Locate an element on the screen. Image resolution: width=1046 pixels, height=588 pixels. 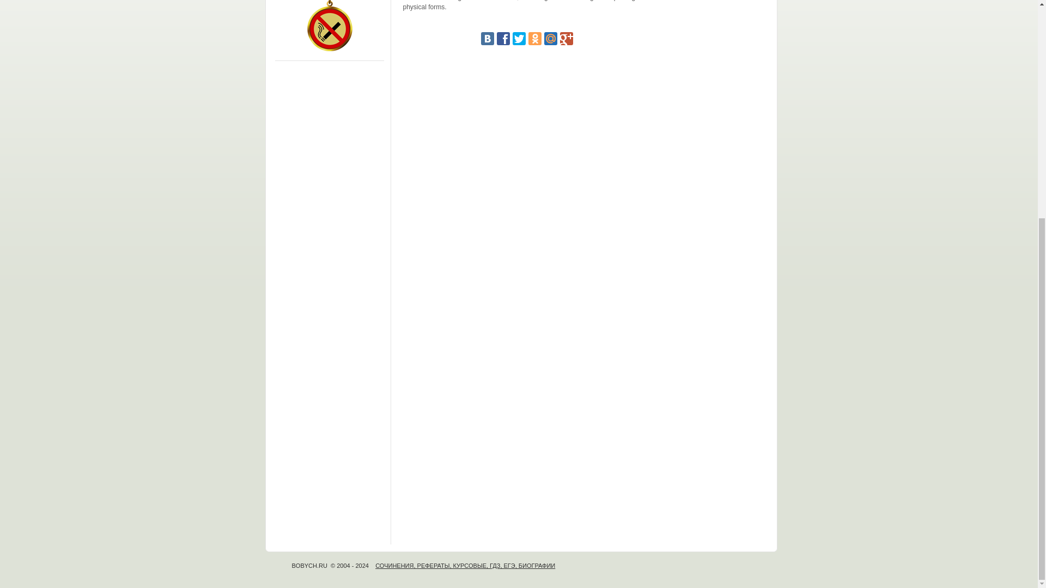
Twitter is located at coordinates (519, 39).